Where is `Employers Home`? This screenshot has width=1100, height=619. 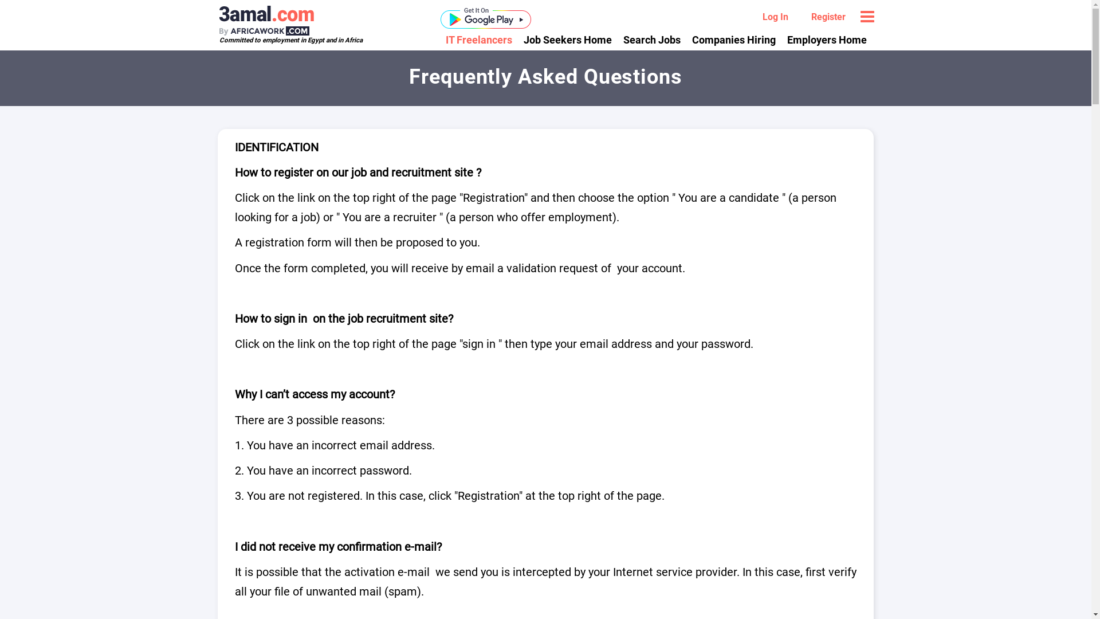
Employers Home is located at coordinates (827, 39).